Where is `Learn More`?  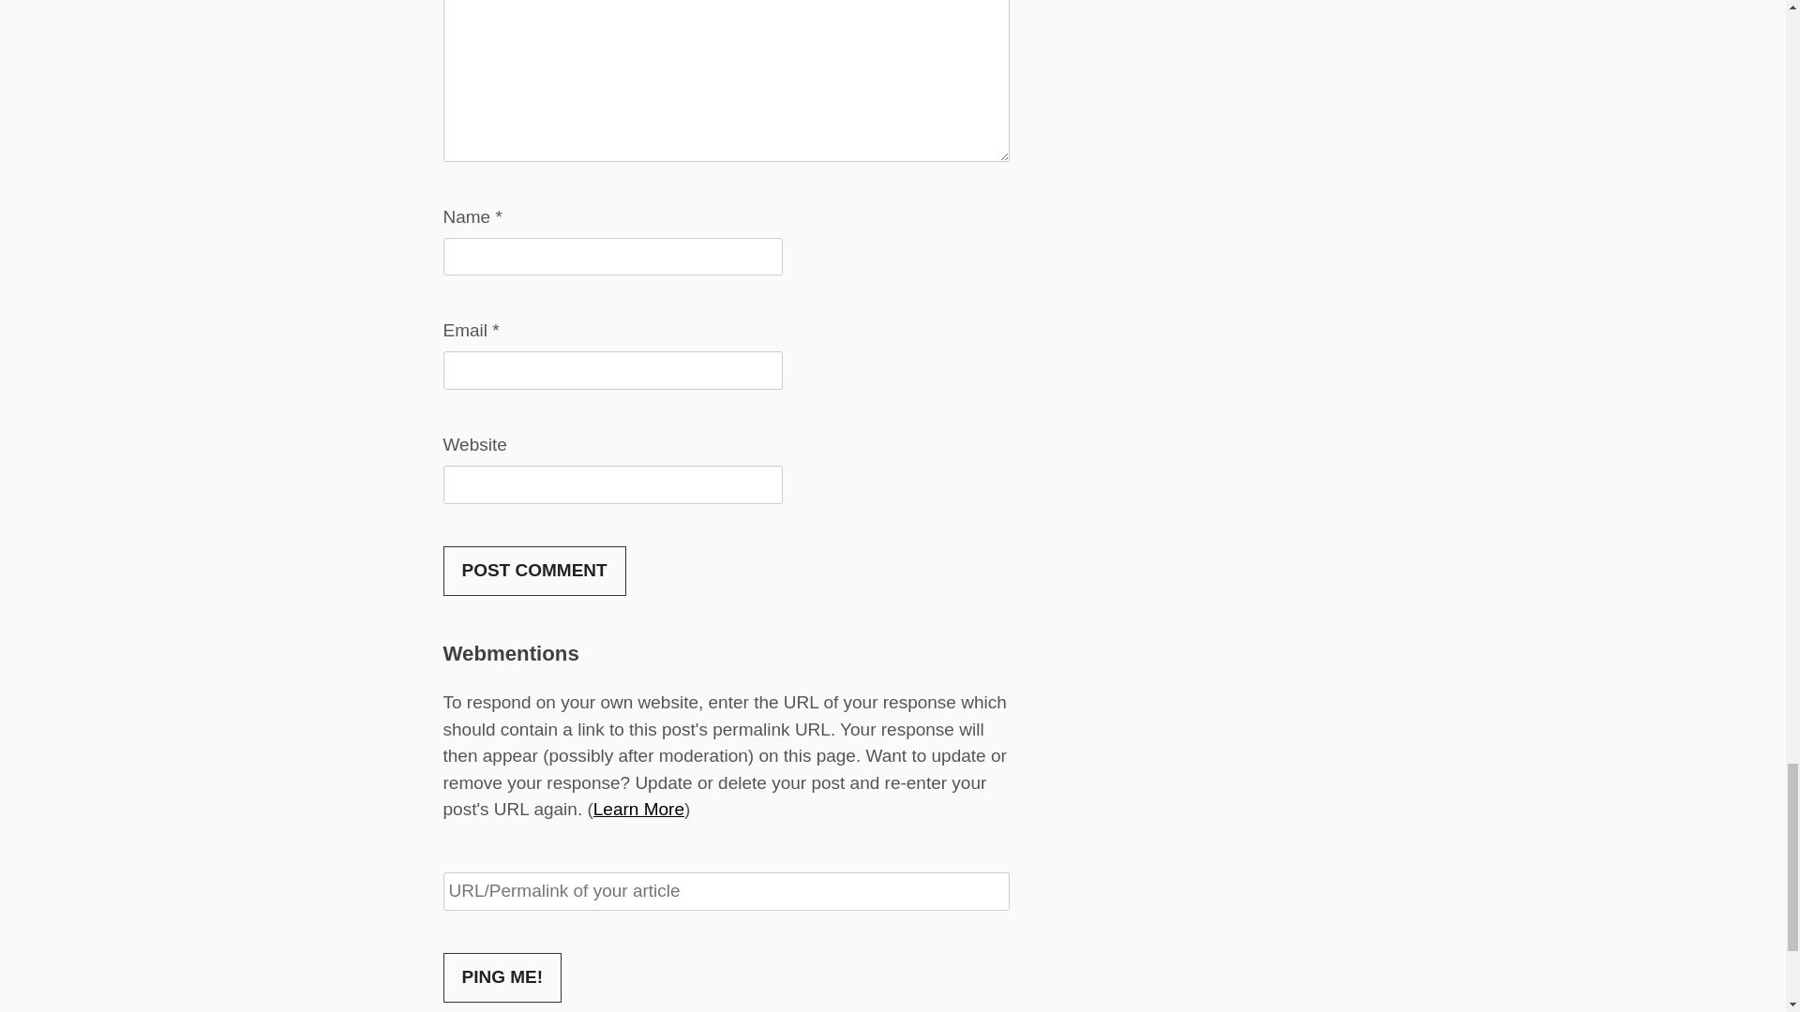
Learn More is located at coordinates (638, 809).